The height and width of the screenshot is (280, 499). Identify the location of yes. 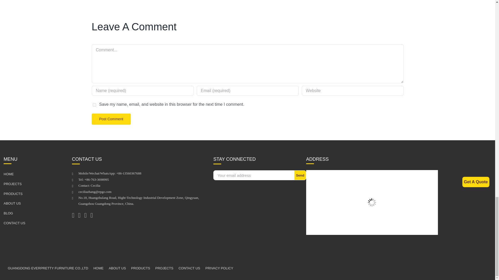
(94, 105).